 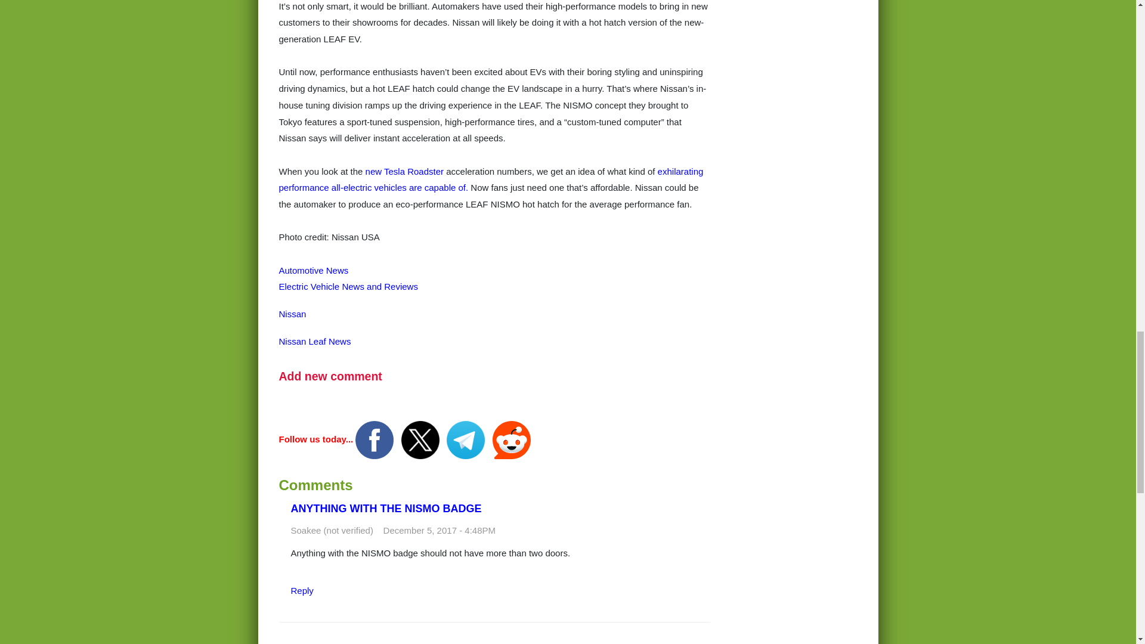 I want to click on Share your thoughts and opinions., so click(x=330, y=376).